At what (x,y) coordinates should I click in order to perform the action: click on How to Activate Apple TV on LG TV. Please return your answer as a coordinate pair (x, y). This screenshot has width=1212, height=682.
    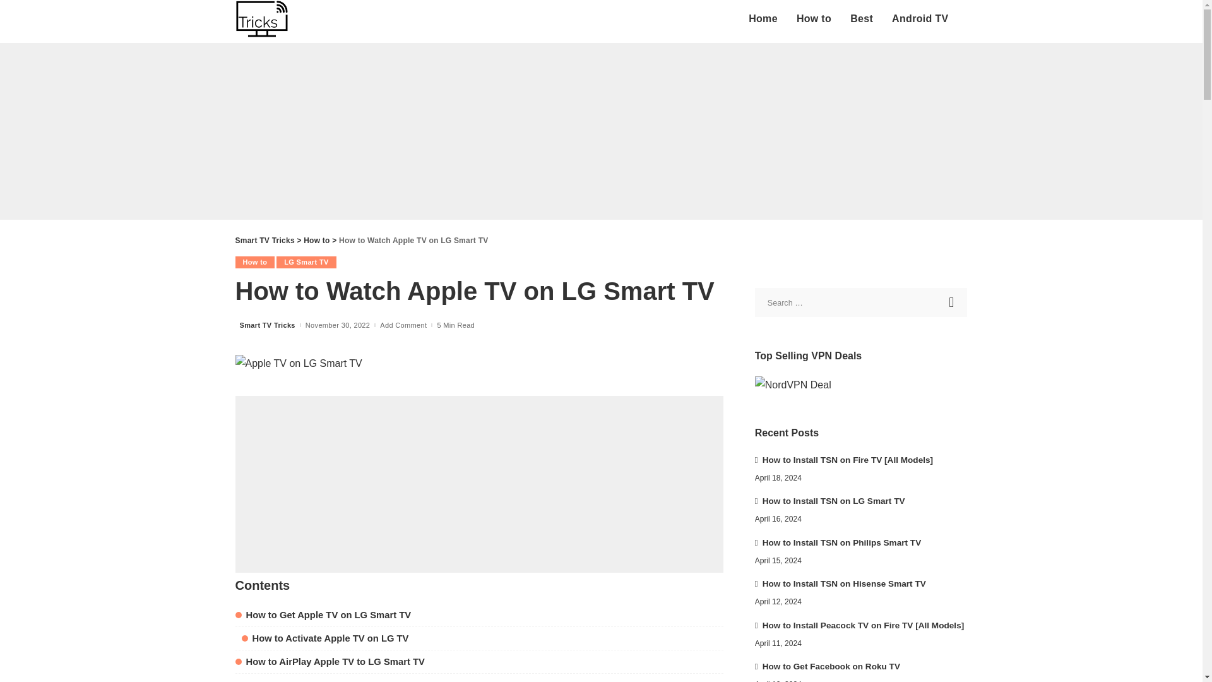
    Looking at the image, I should click on (324, 638).